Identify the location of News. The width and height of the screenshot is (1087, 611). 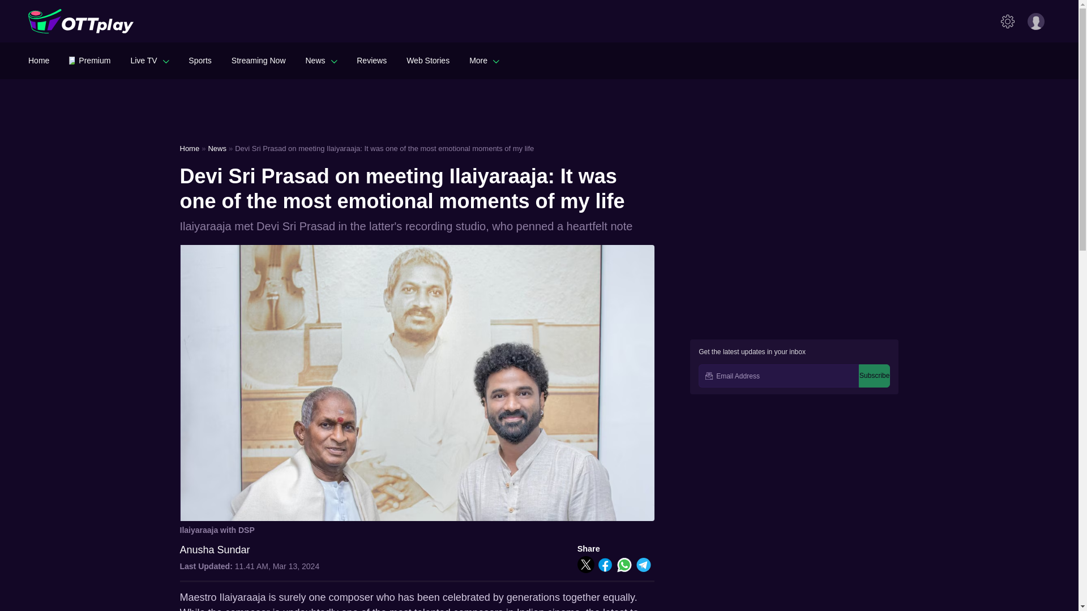
(321, 60).